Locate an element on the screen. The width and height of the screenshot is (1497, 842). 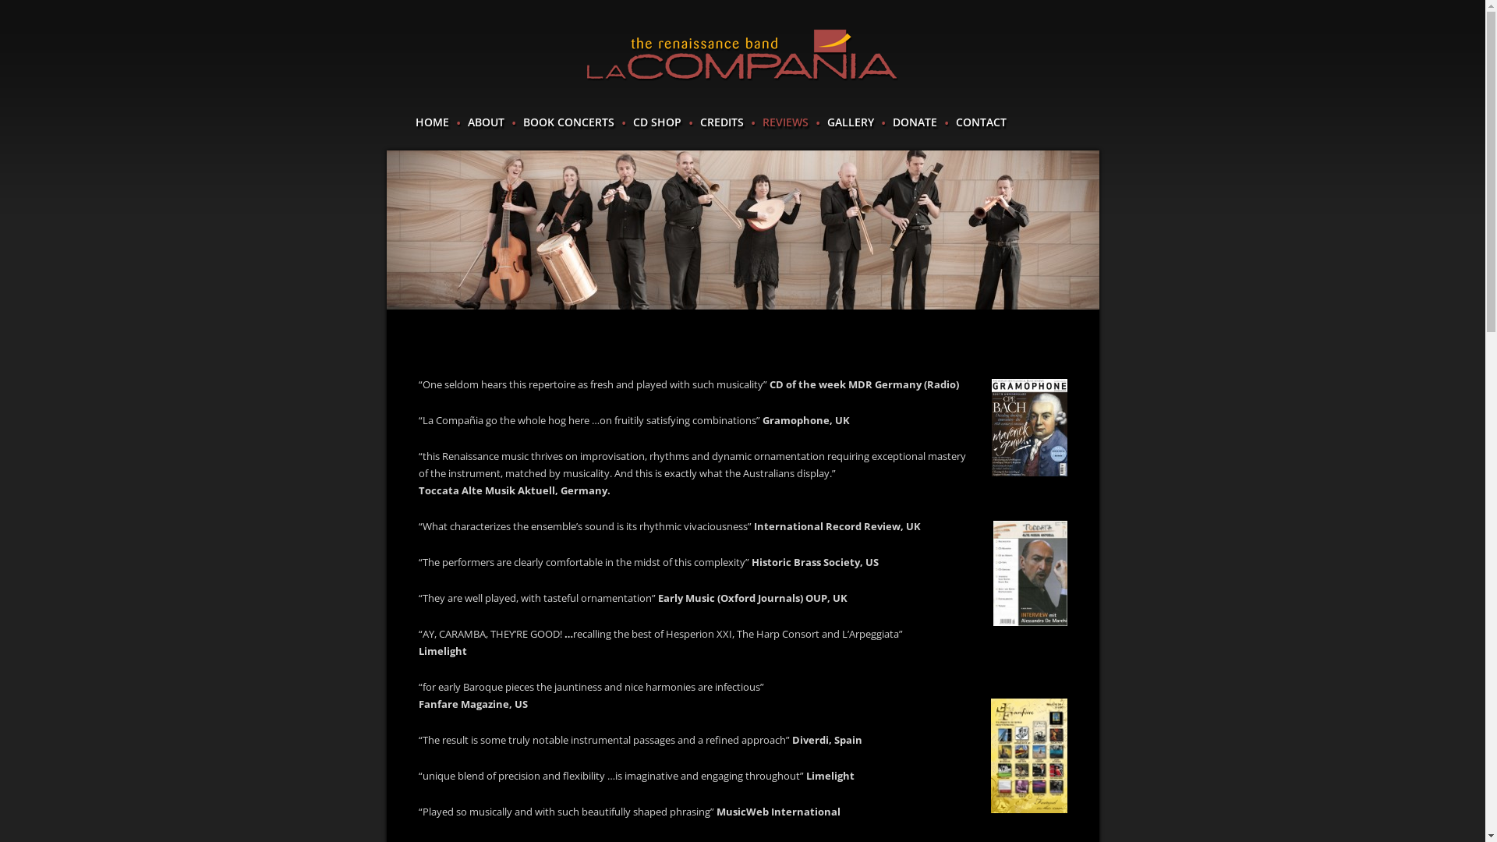
REVIEWS is located at coordinates (786, 122).